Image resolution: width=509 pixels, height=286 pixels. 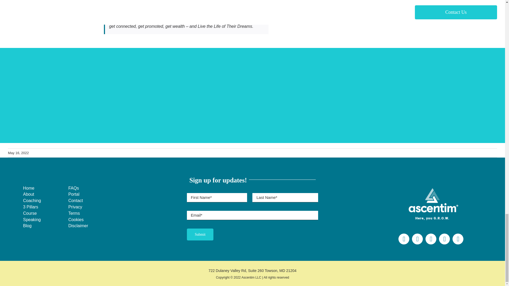 What do you see at coordinates (458, 239) in the screenshot?
I see `LinkedIn` at bounding box center [458, 239].